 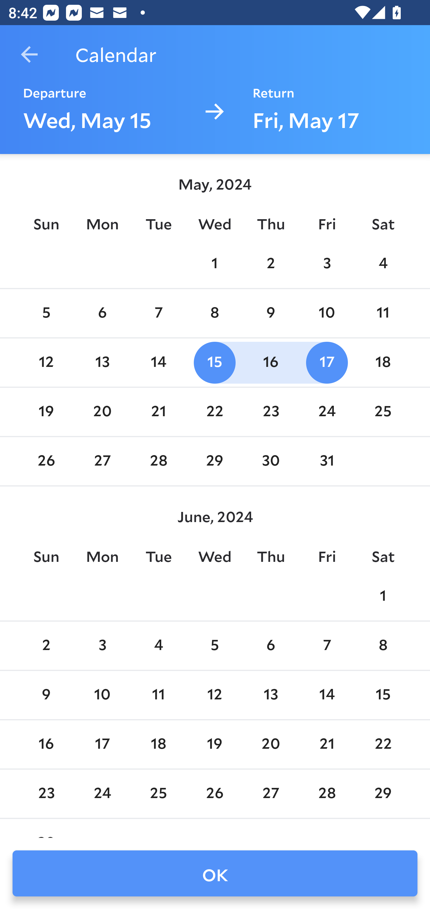 What do you see at coordinates (327, 744) in the screenshot?
I see `21` at bounding box center [327, 744].